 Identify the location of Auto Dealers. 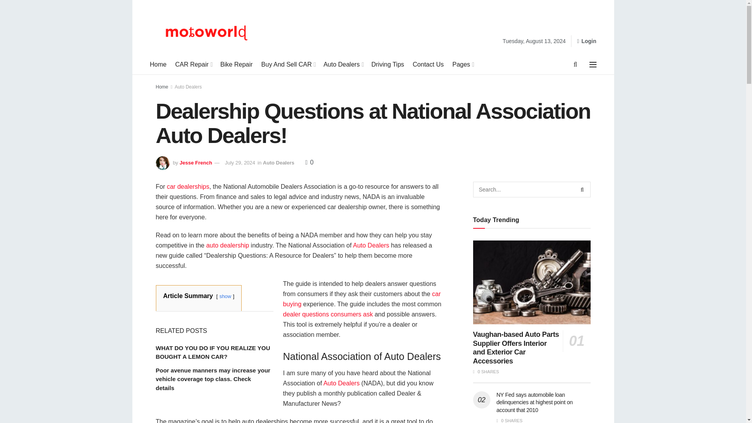
(343, 65).